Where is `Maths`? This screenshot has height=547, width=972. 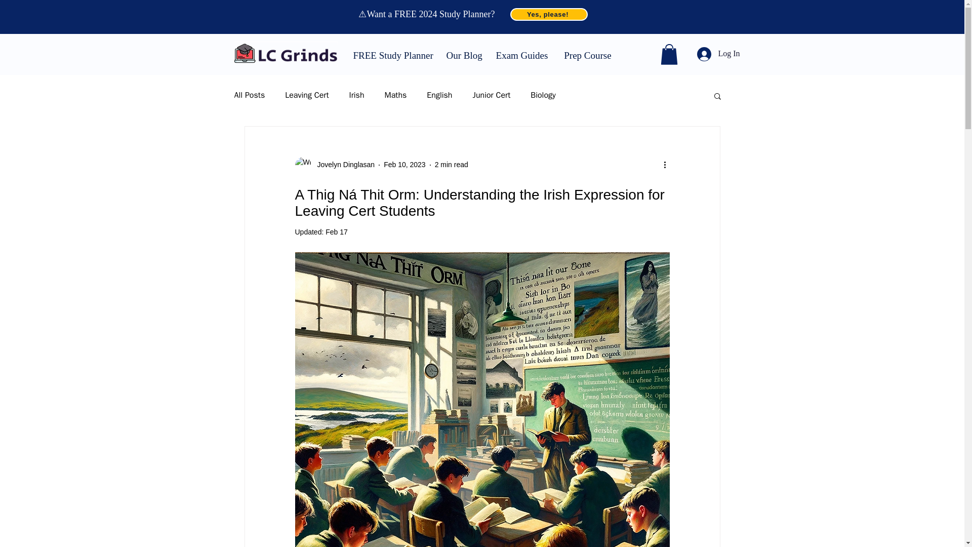
Maths is located at coordinates (396, 95).